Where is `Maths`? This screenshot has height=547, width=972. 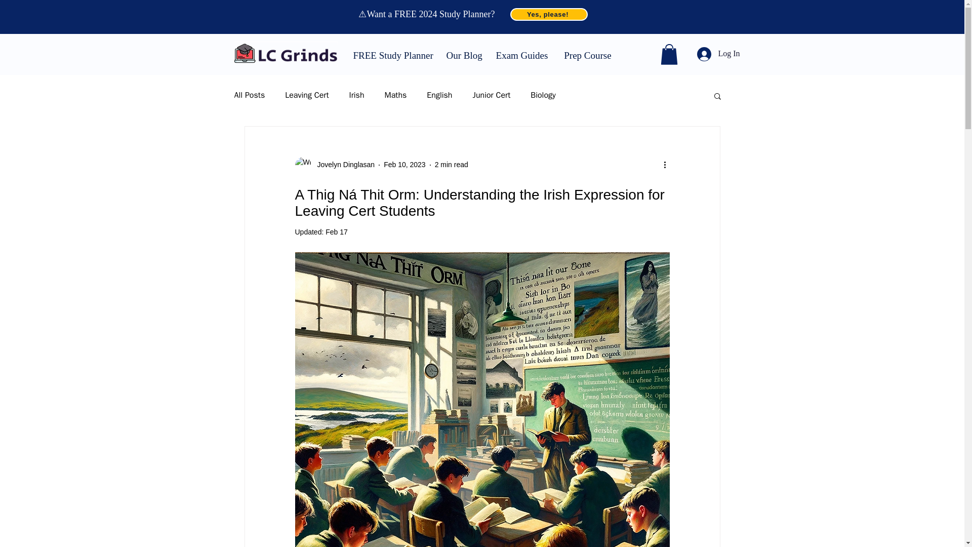
Maths is located at coordinates (396, 95).